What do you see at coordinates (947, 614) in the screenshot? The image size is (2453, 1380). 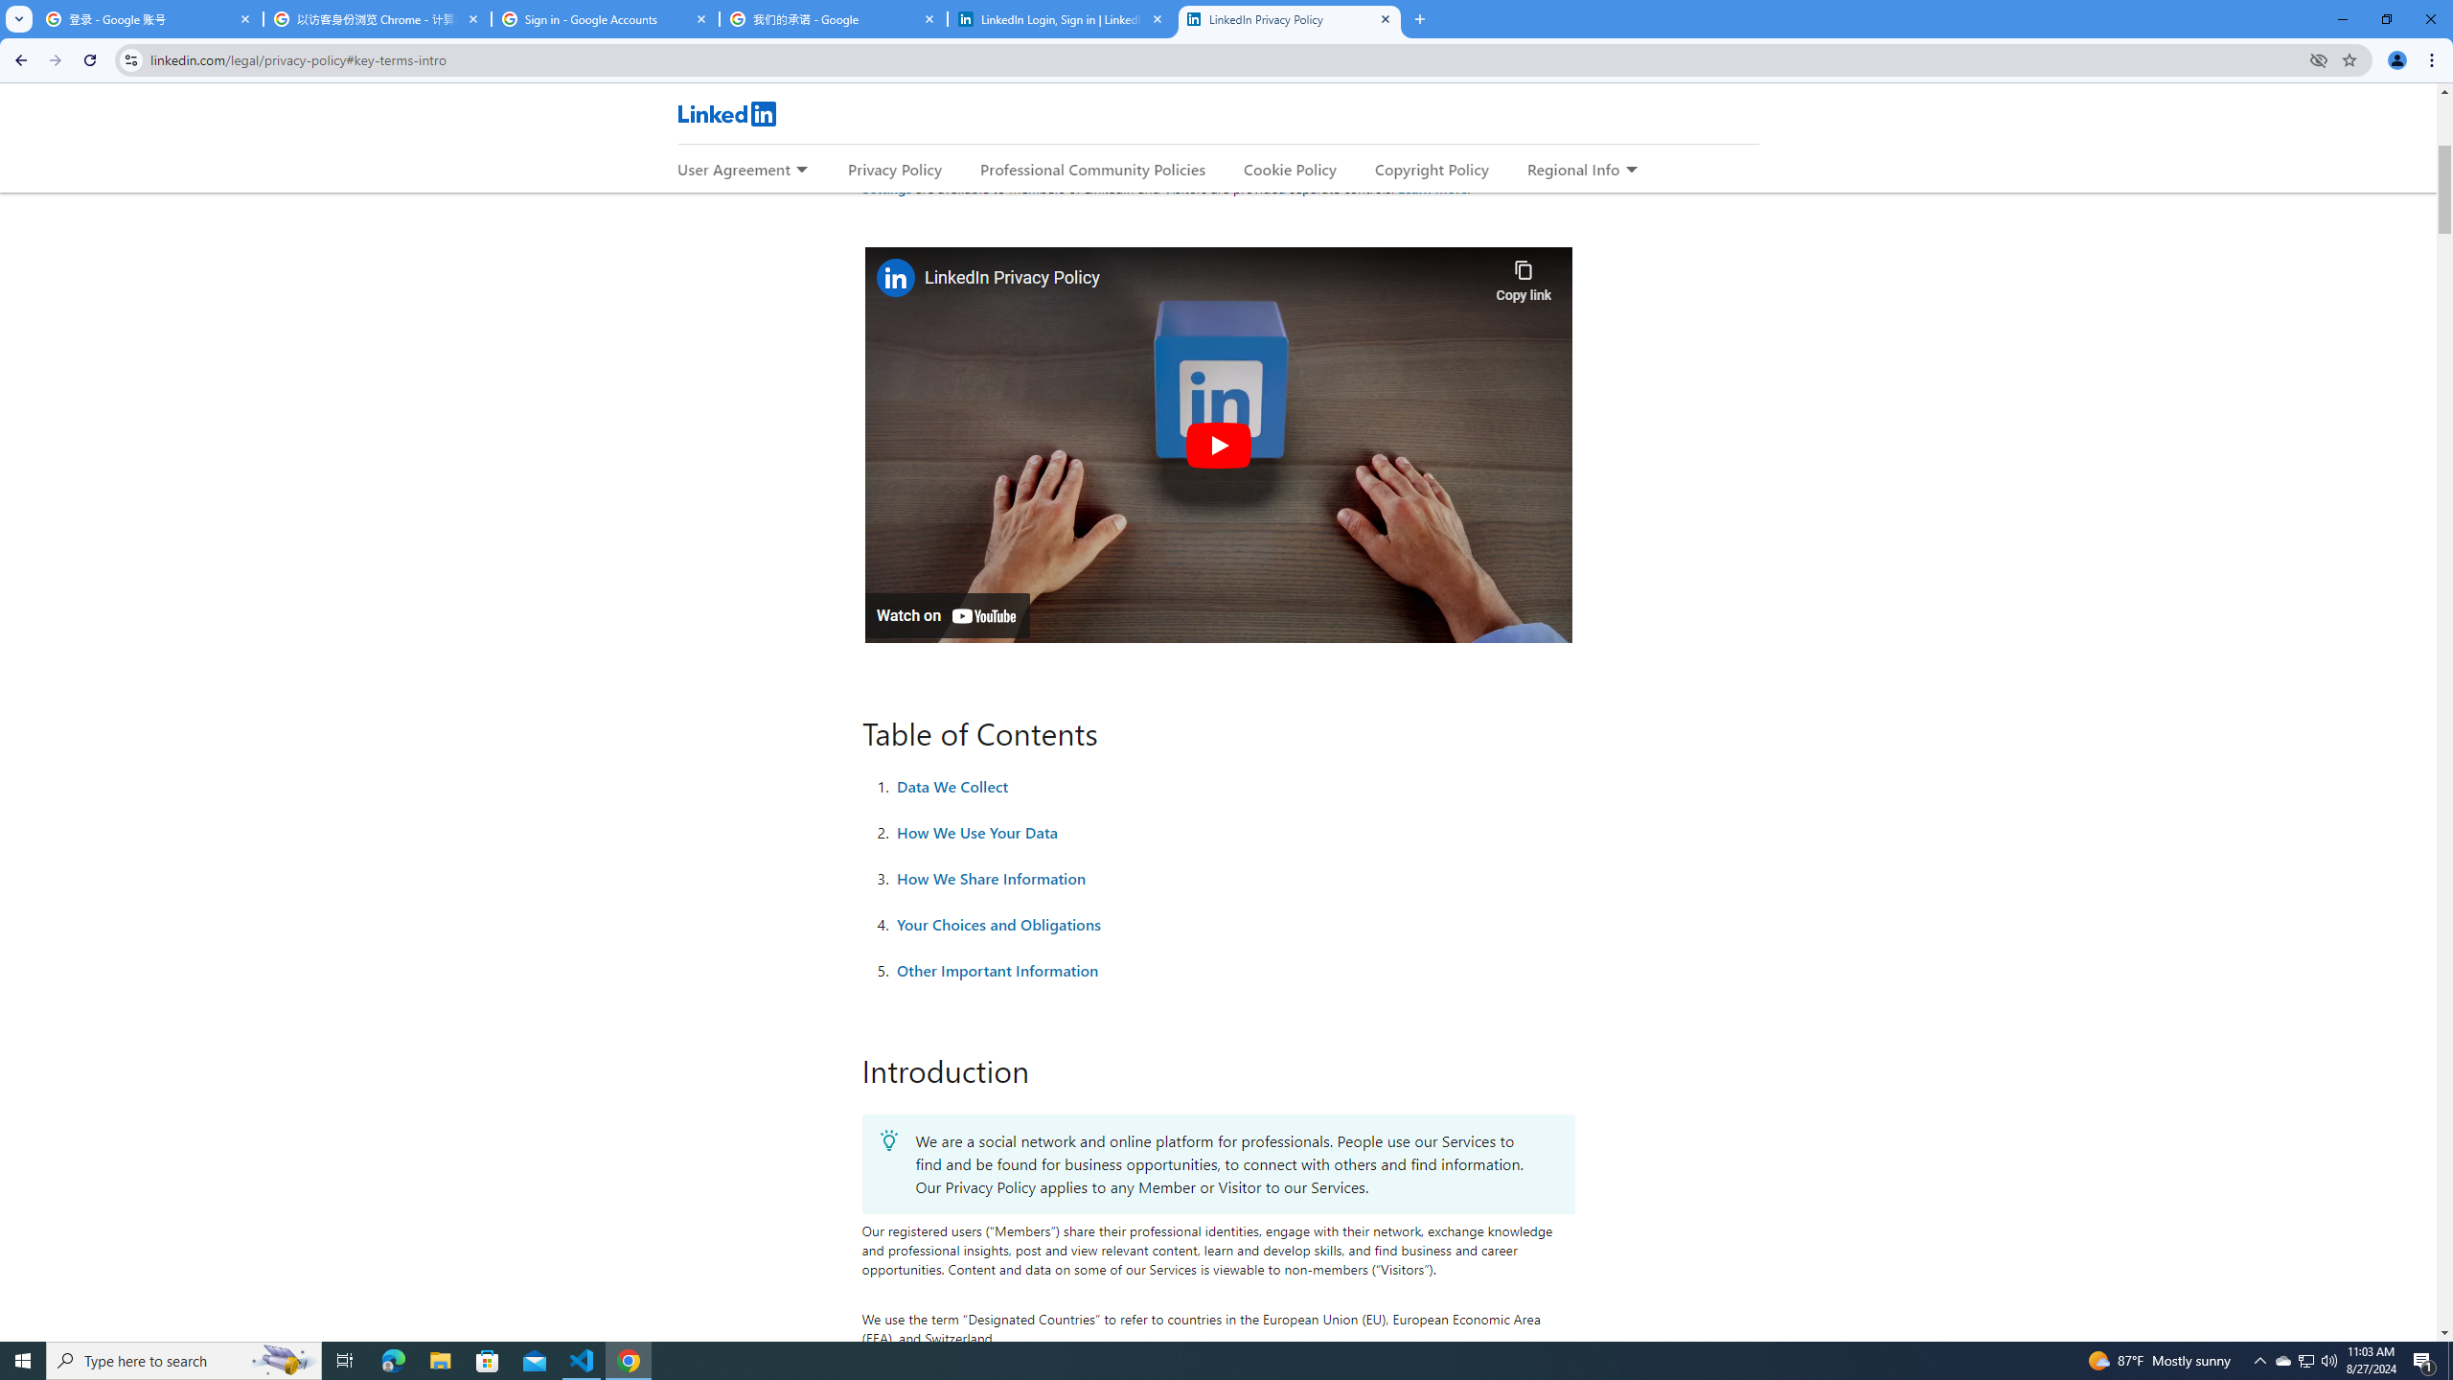 I see `Watch on YouTube` at bounding box center [947, 614].